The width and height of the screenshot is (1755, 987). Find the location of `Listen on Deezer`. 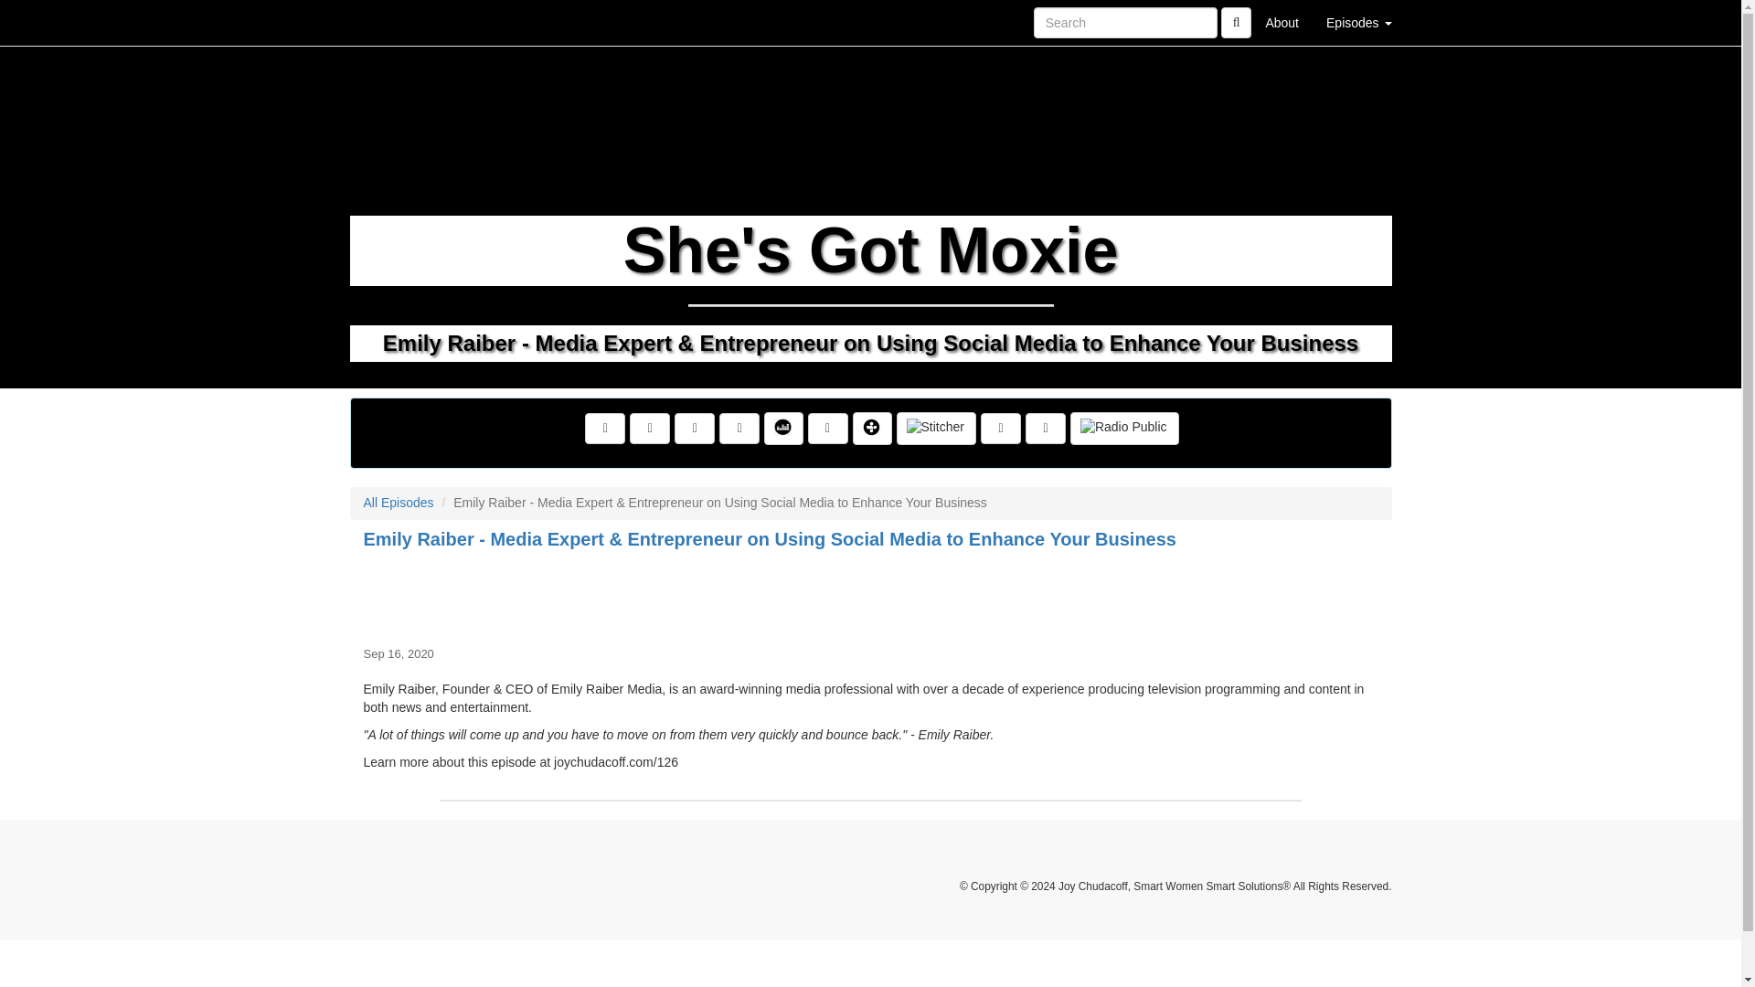

Listen on Deezer is located at coordinates (782, 429).